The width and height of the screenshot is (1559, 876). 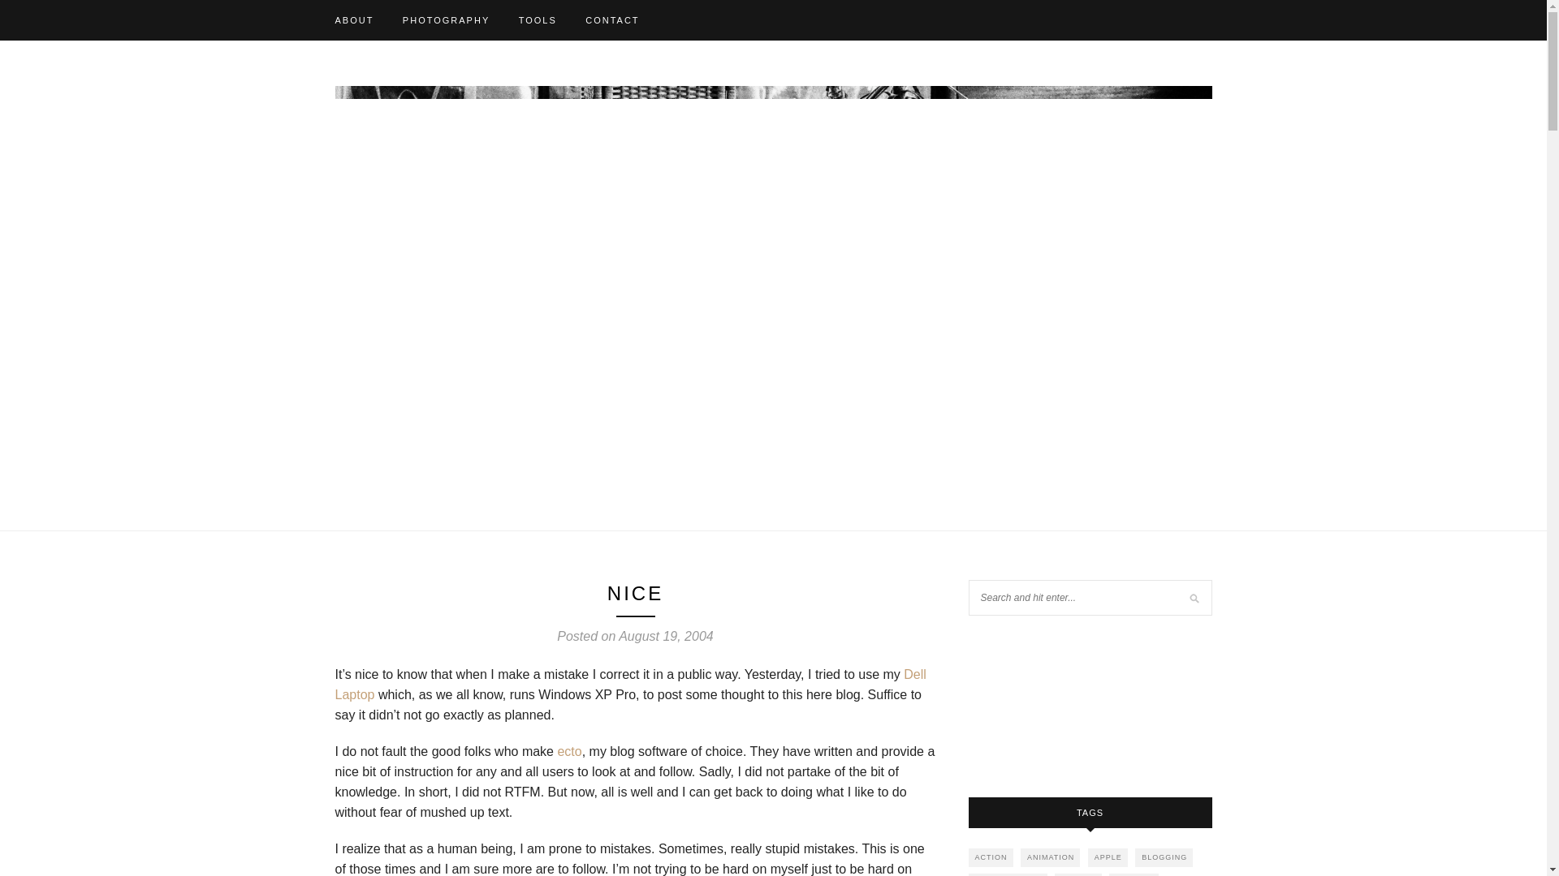 What do you see at coordinates (568, 751) in the screenshot?
I see `ecto` at bounding box center [568, 751].